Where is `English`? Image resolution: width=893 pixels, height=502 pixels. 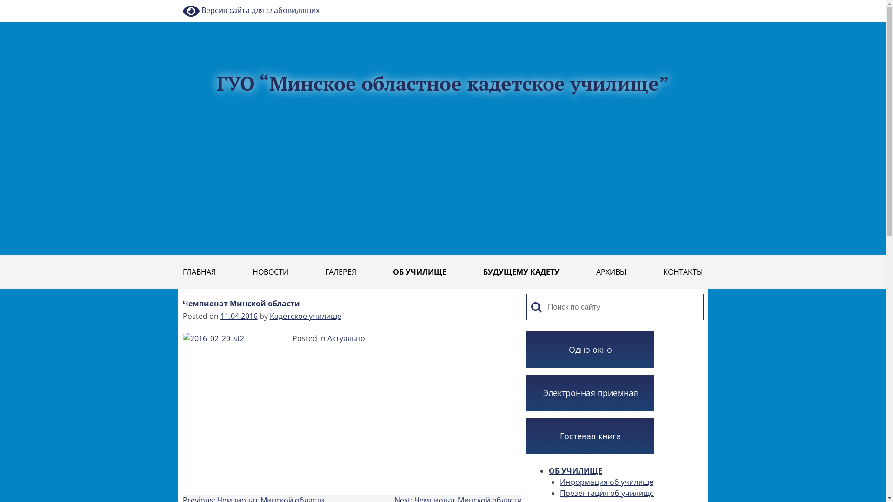
English is located at coordinates (693, 5).